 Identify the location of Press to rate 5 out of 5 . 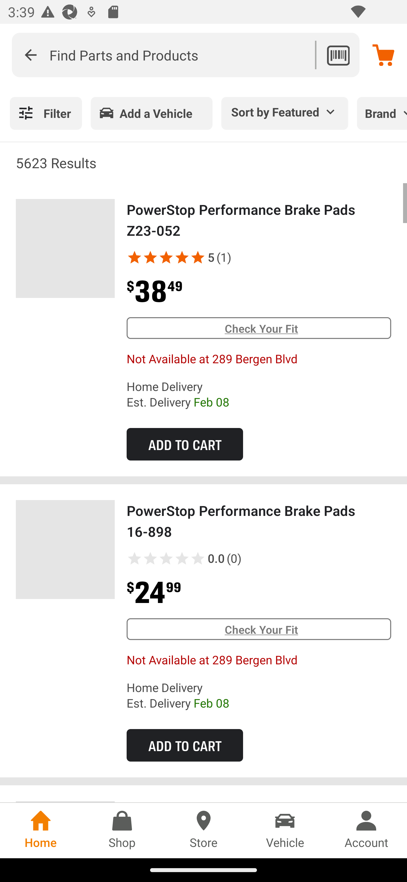
(198, 558).